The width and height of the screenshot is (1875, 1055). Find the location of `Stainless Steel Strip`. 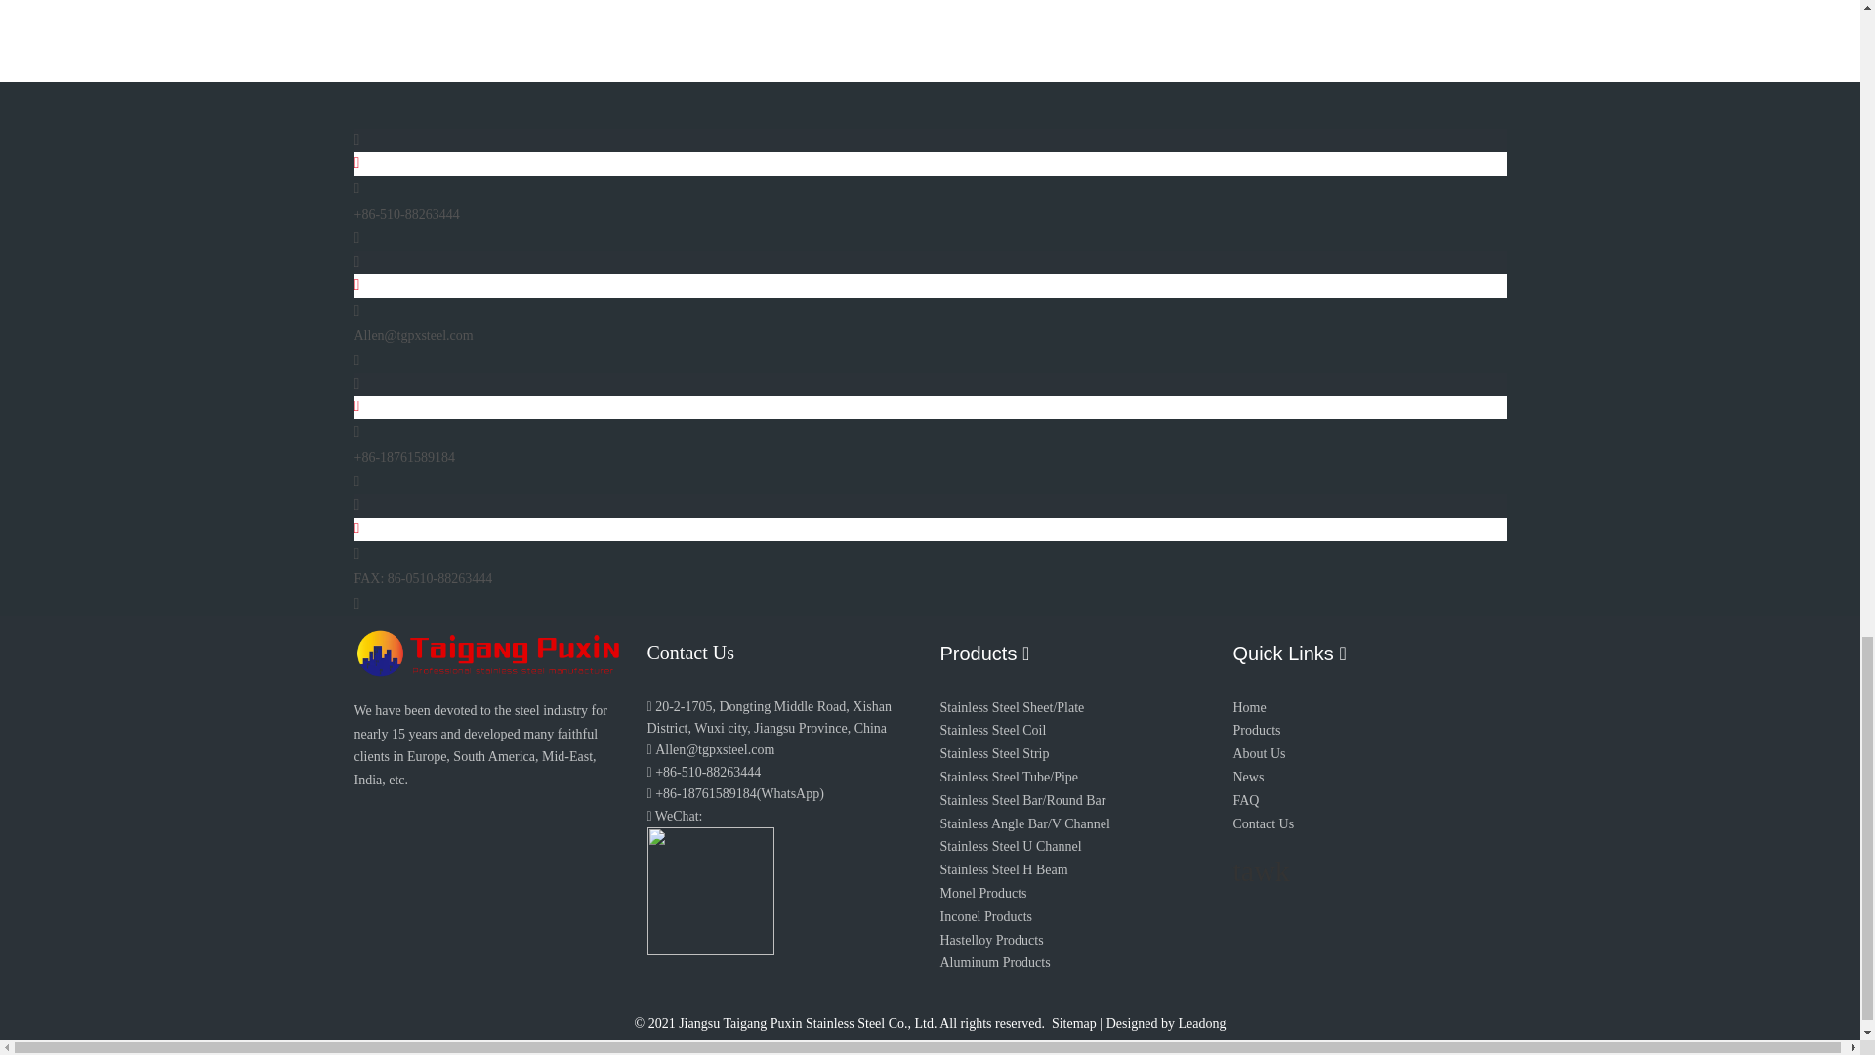

Stainless Steel Strip is located at coordinates (993, 752).